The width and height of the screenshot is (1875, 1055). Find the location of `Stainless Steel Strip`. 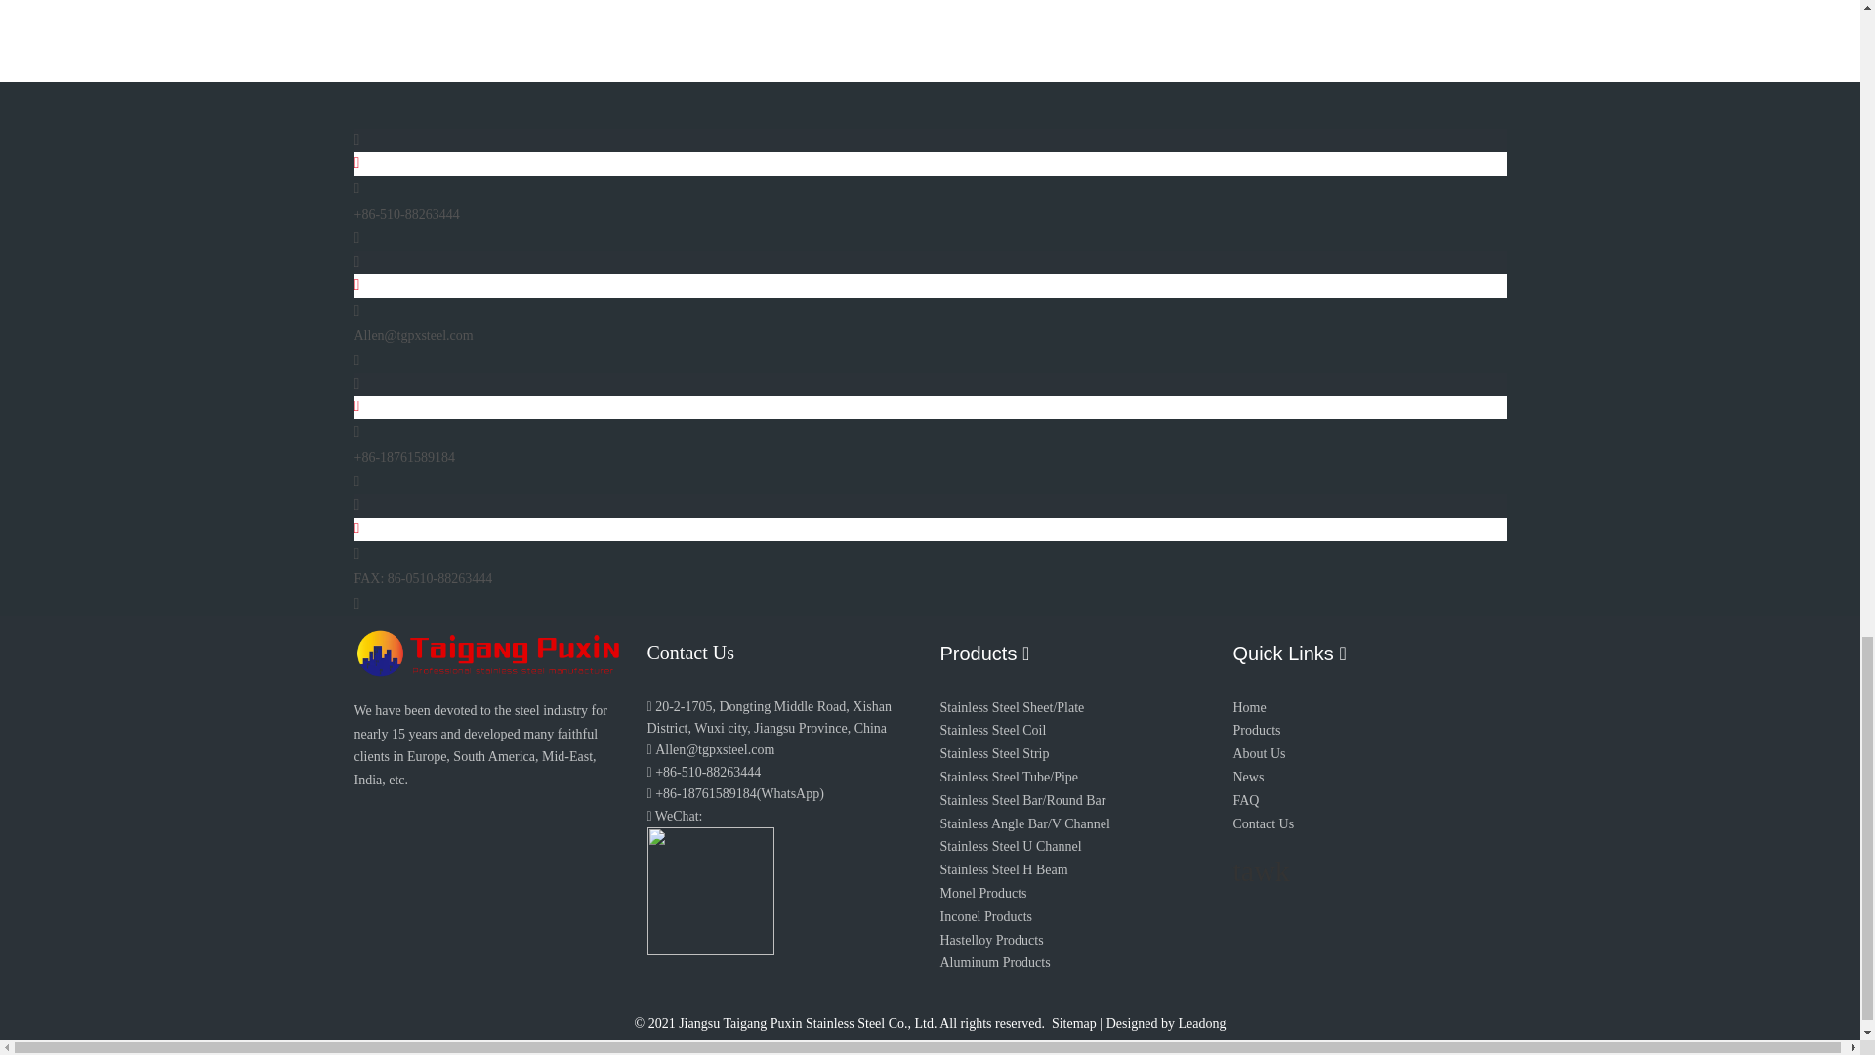

Stainless Steel Strip is located at coordinates (993, 752).